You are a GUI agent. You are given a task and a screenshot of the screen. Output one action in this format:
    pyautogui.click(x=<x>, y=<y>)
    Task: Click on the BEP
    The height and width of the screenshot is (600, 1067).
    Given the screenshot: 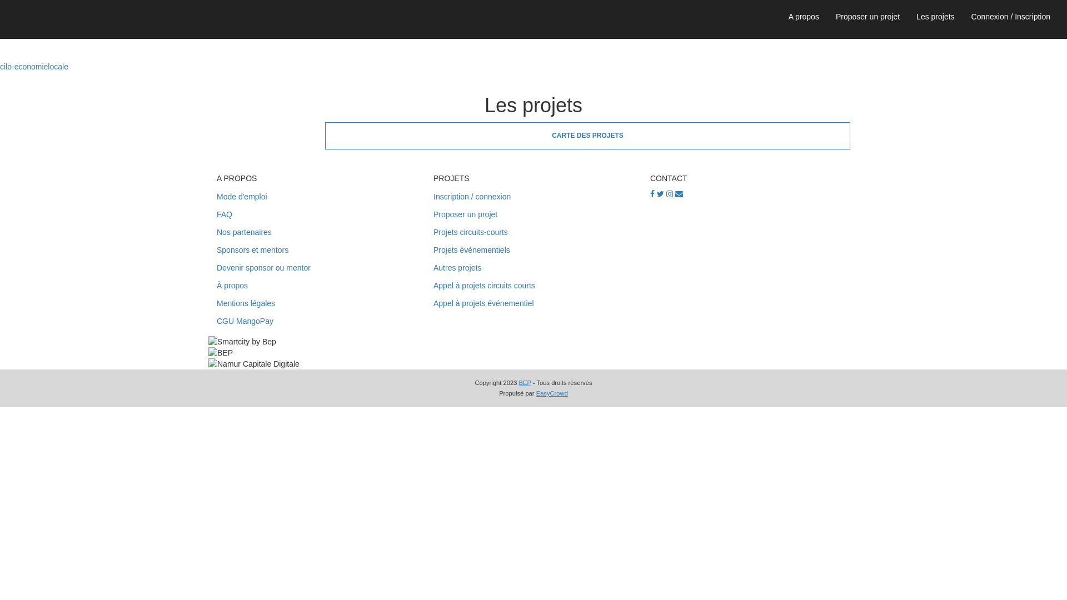 What is the action you would take?
    pyautogui.click(x=525, y=383)
    